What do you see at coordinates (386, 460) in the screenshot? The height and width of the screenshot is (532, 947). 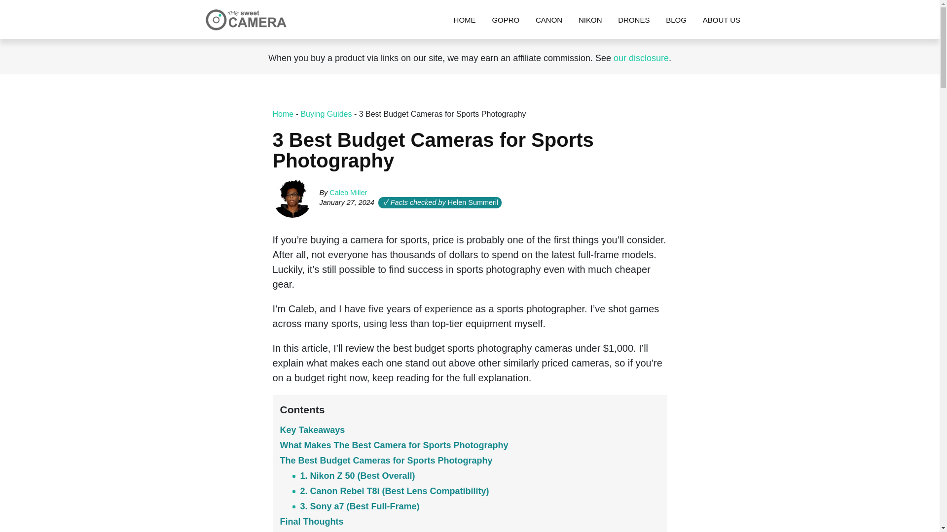 I see `The Best Budget Cameras for Sports Photography` at bounding box center [386, 460].